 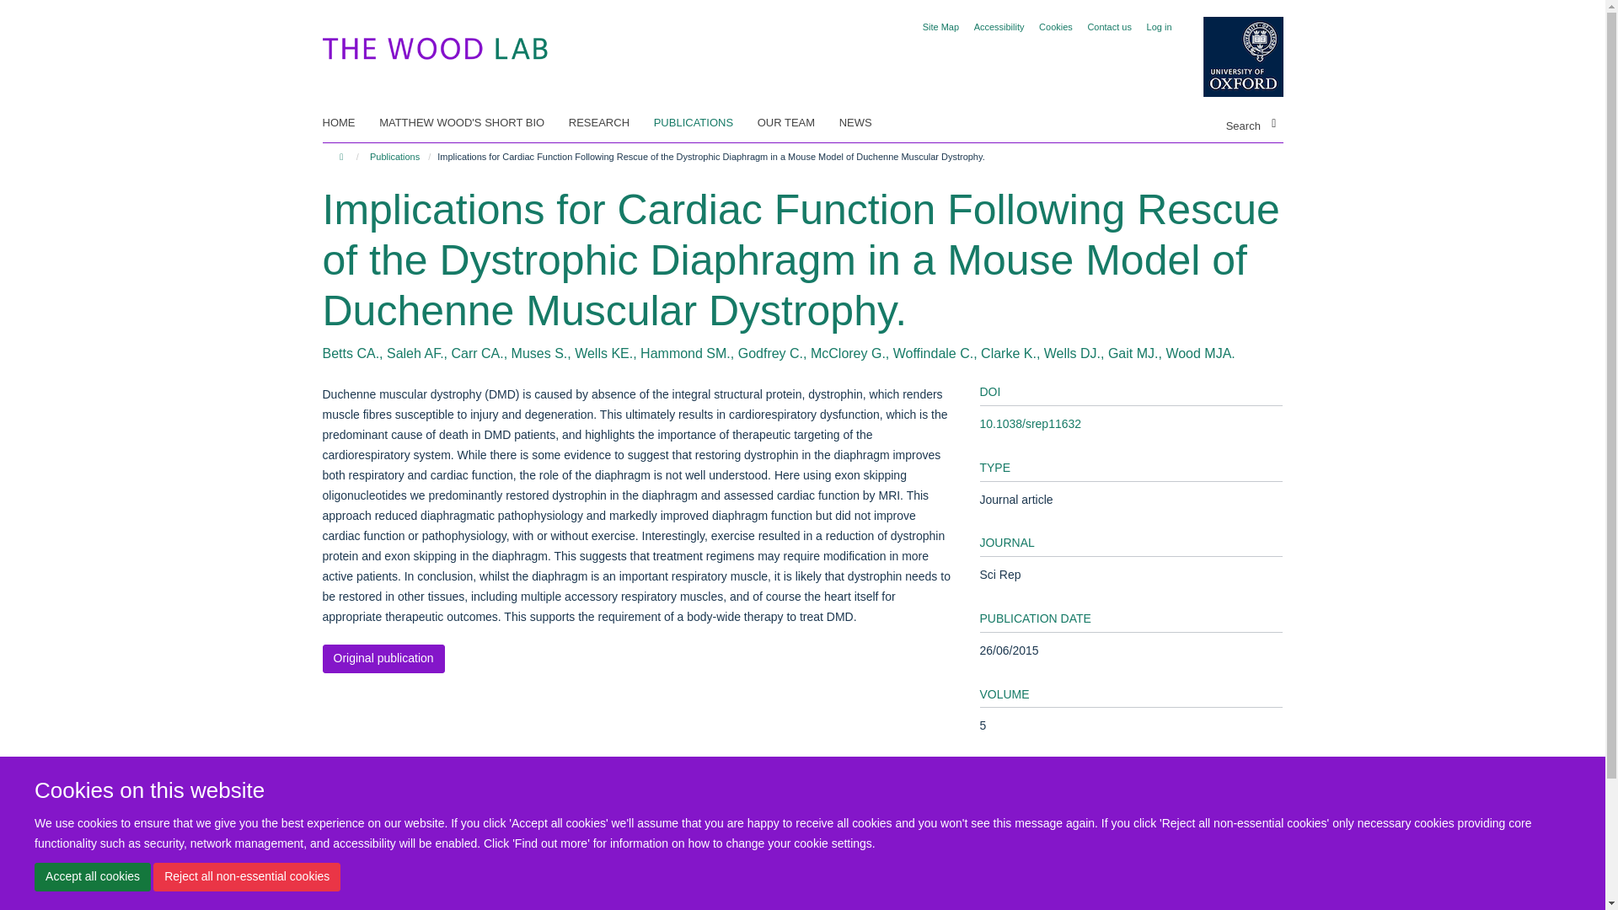 What do you see at coordinates (1055, 26) in the screenshot?
I see `Cookies` at bounding box center [1055, 26].